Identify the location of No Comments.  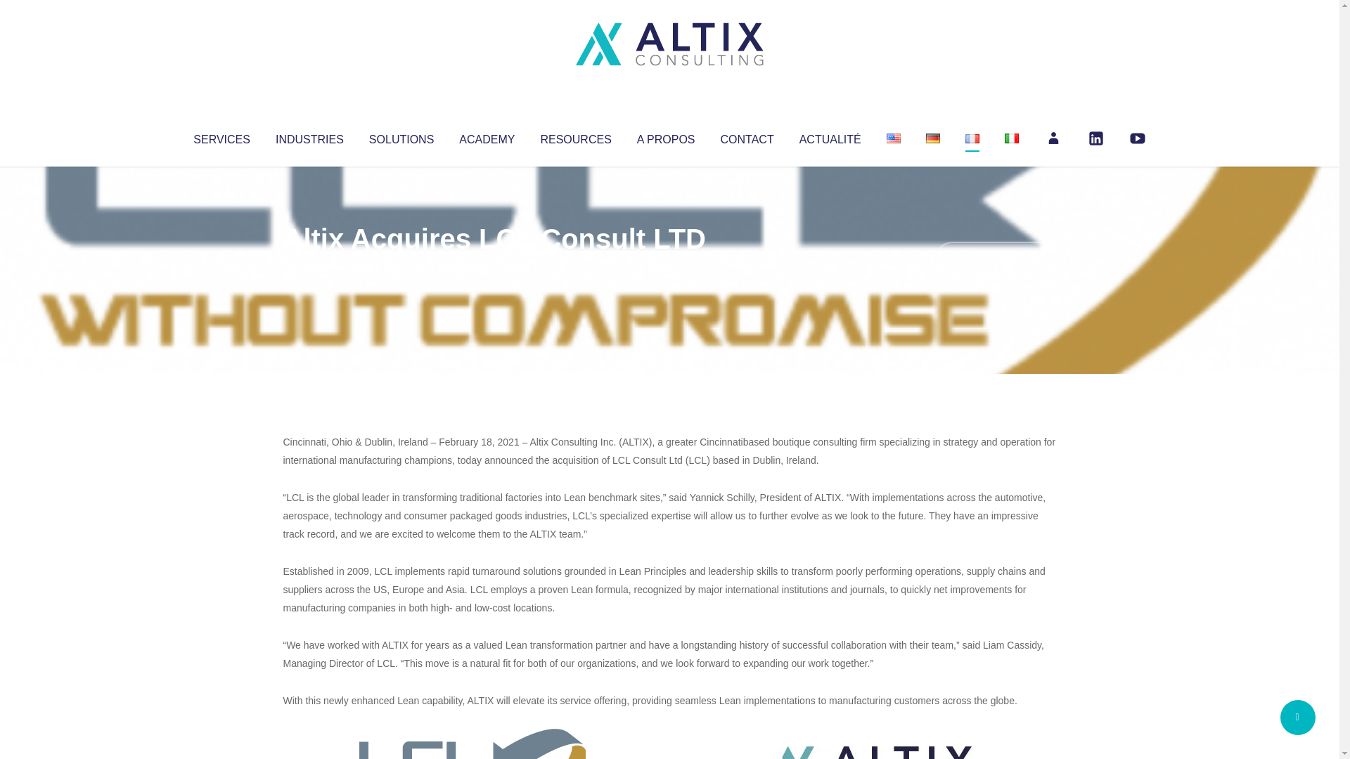
(996, 257).